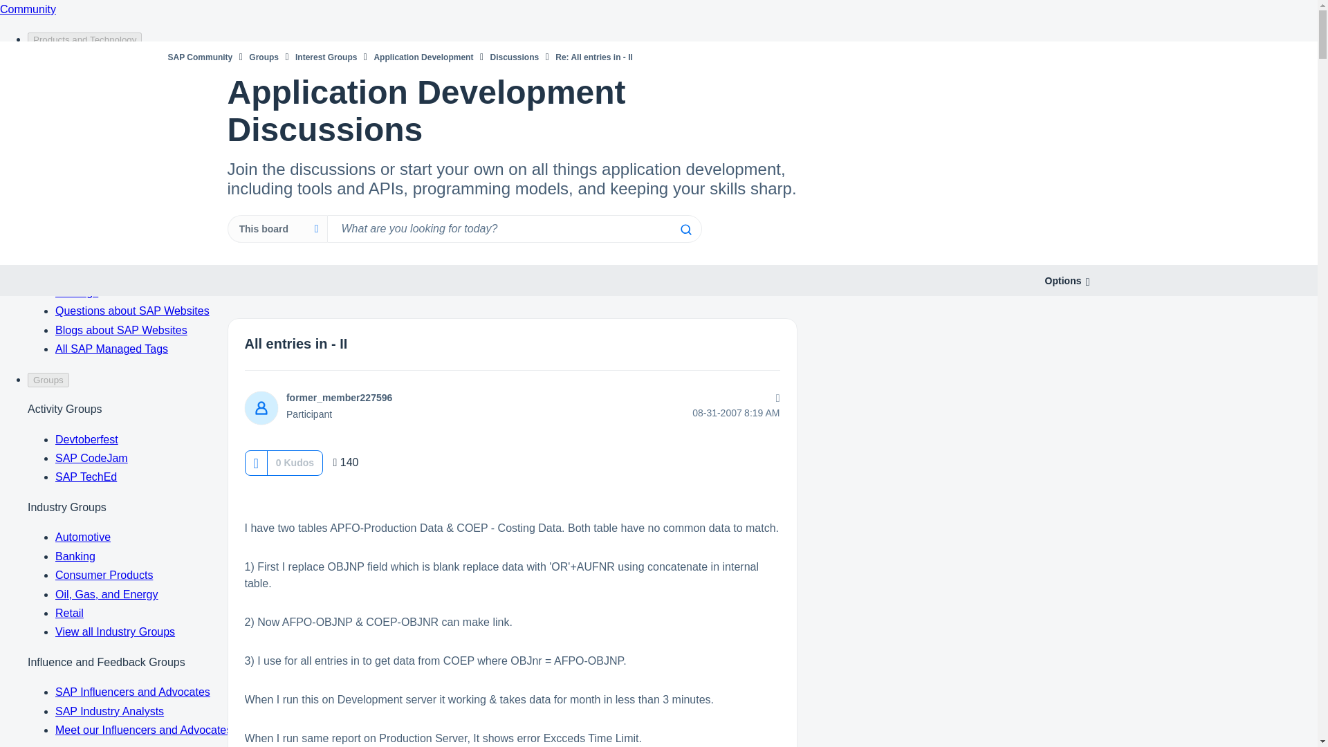  I want to click on Interest Groups, so click(326, 57).